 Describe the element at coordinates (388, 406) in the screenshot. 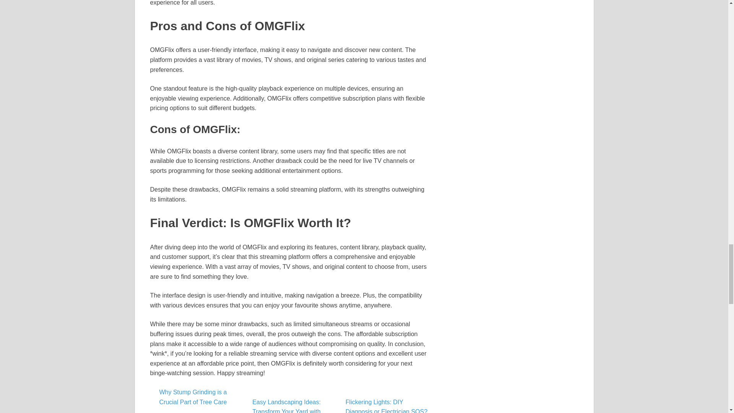

I see `Flickering Lights: DIY Diagnosis or Electrician SOS?  ` at that location.